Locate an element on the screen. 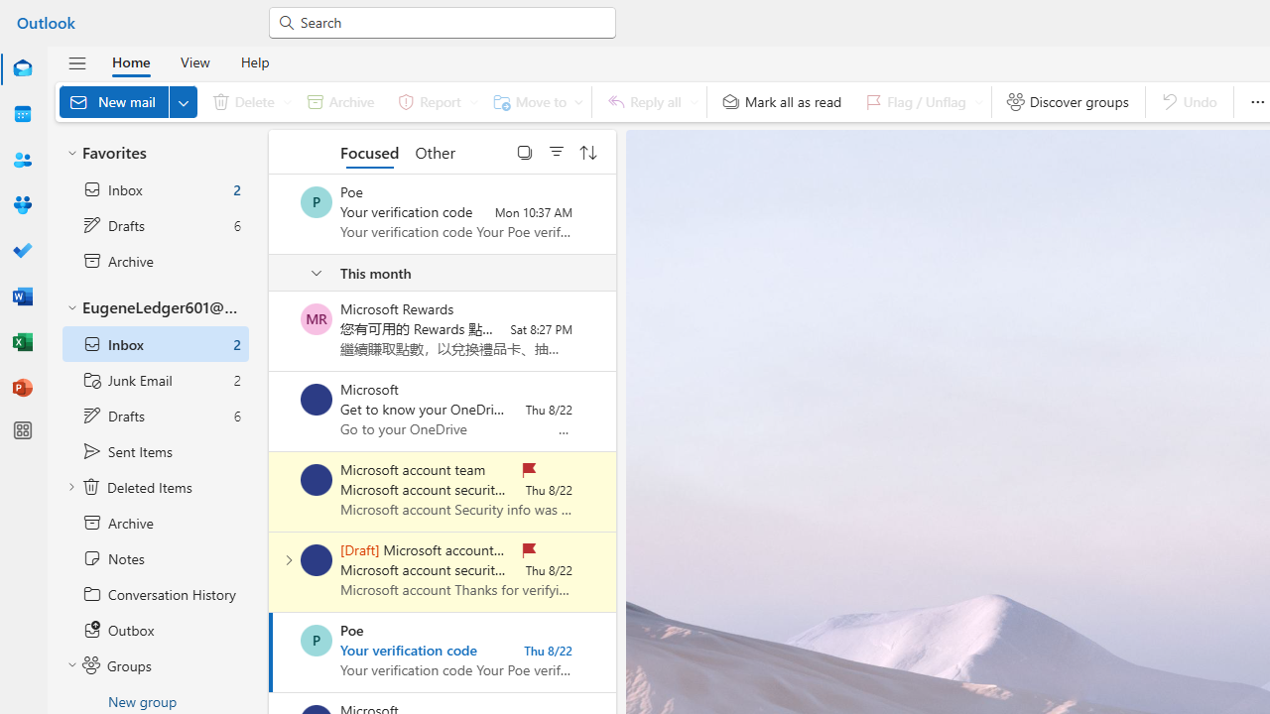  Delete is located at coordinates (248, 101).